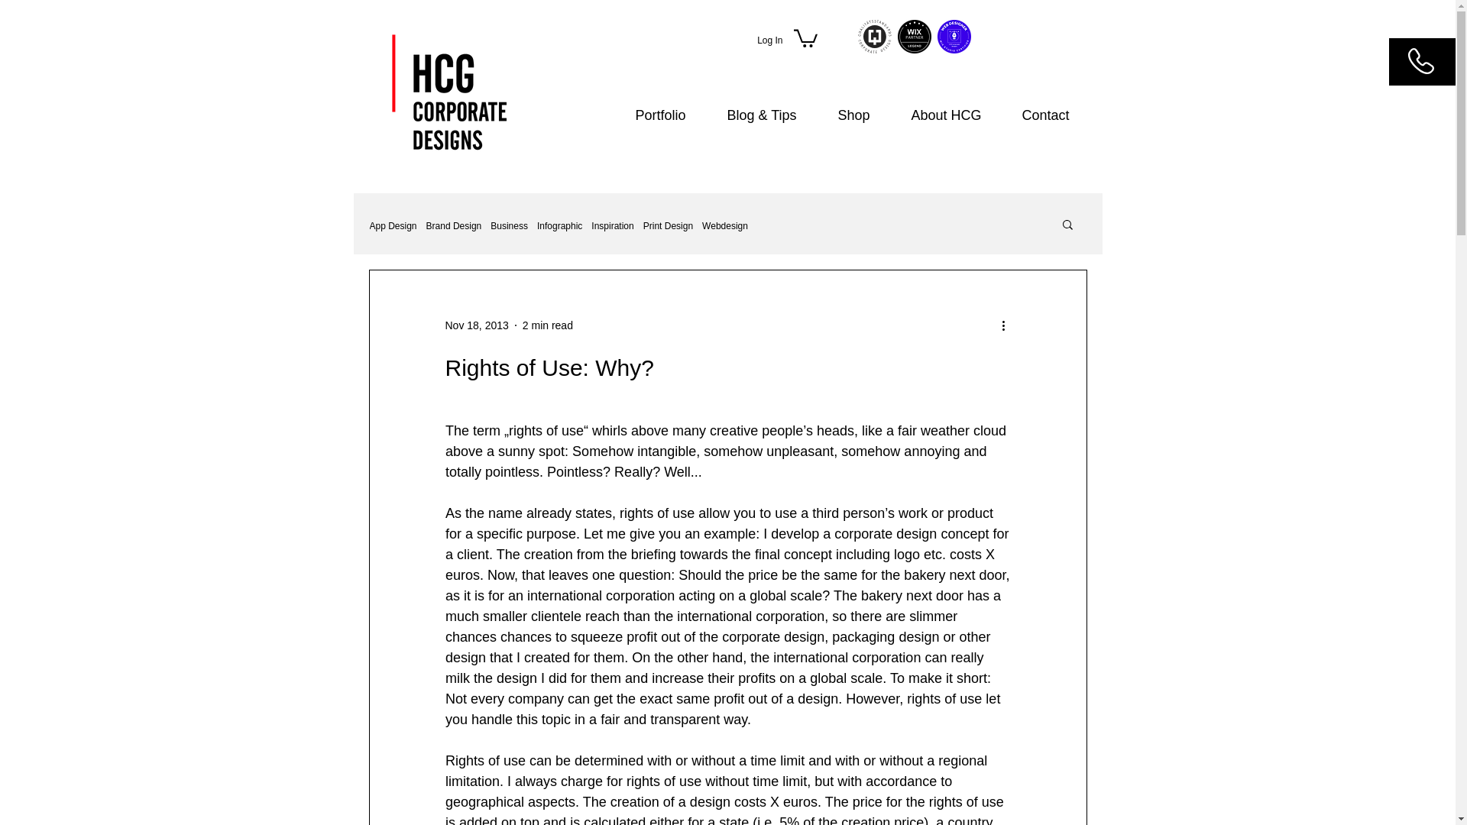 The width and height of the screenshot is (1467, 825). What do you see at coordinates (559, 226) in the screenshot?
I see `Infographic` at bounding box center [559, 226].